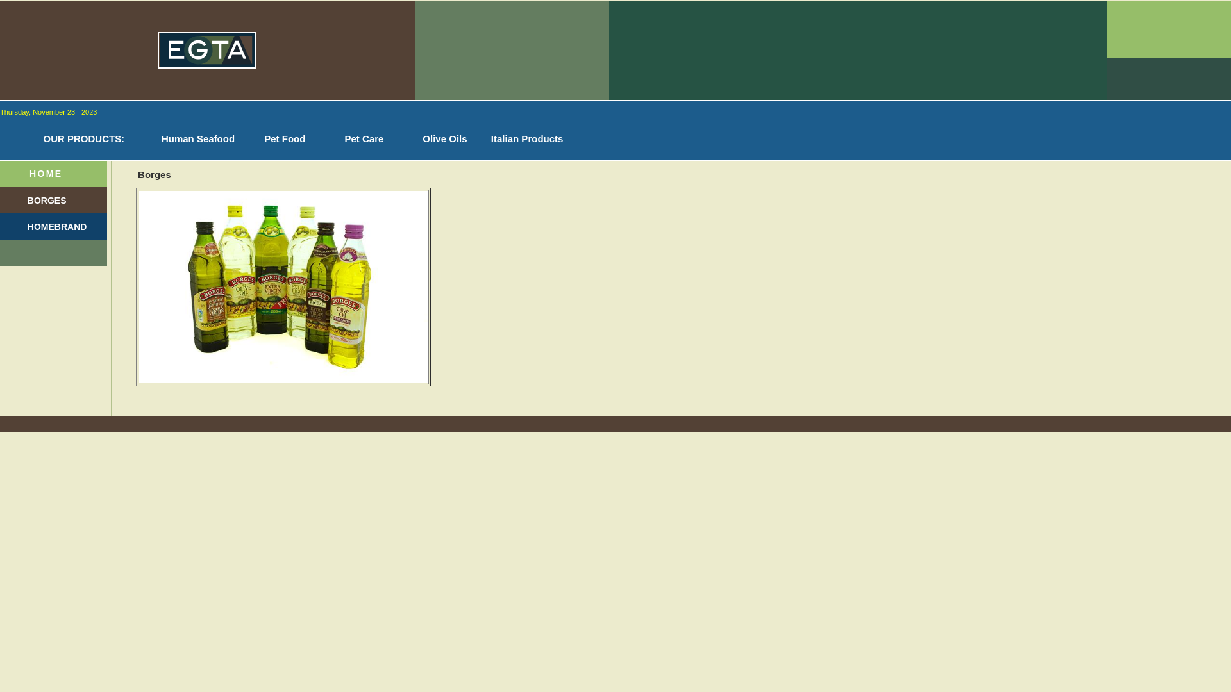  Describe the element at coordinates (80, 139) in the screenshot. I see `  OUR PRODUCTS` at that location.